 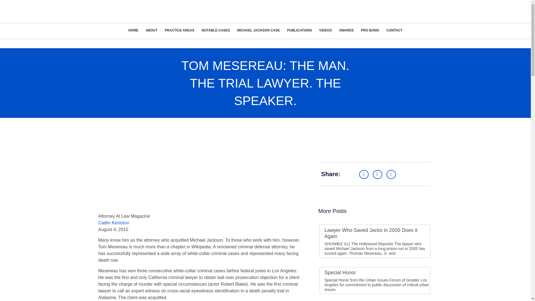 I want to click on VIDEOS, so click(x=325, y=30).